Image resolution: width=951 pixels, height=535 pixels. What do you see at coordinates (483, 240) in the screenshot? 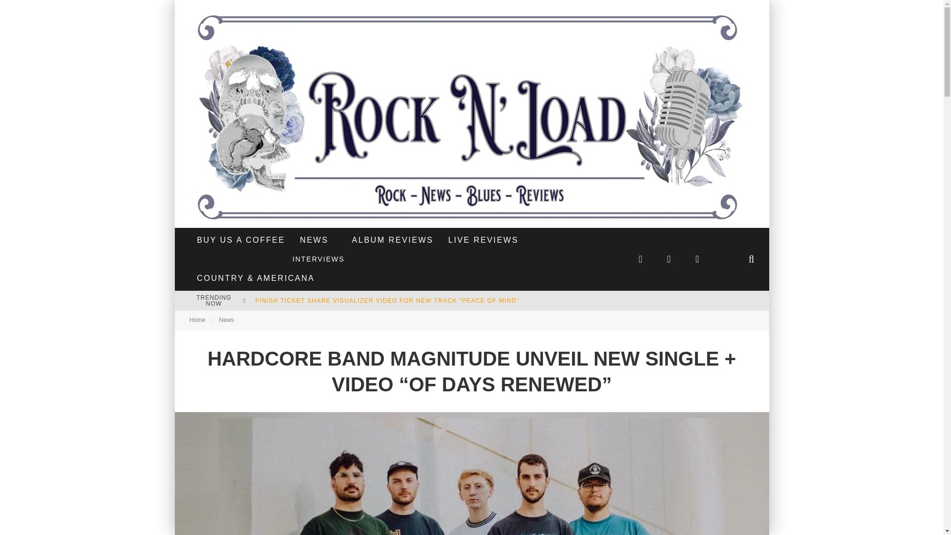
I see `LIVE REVIEWS` at bounding box center [483, 240].